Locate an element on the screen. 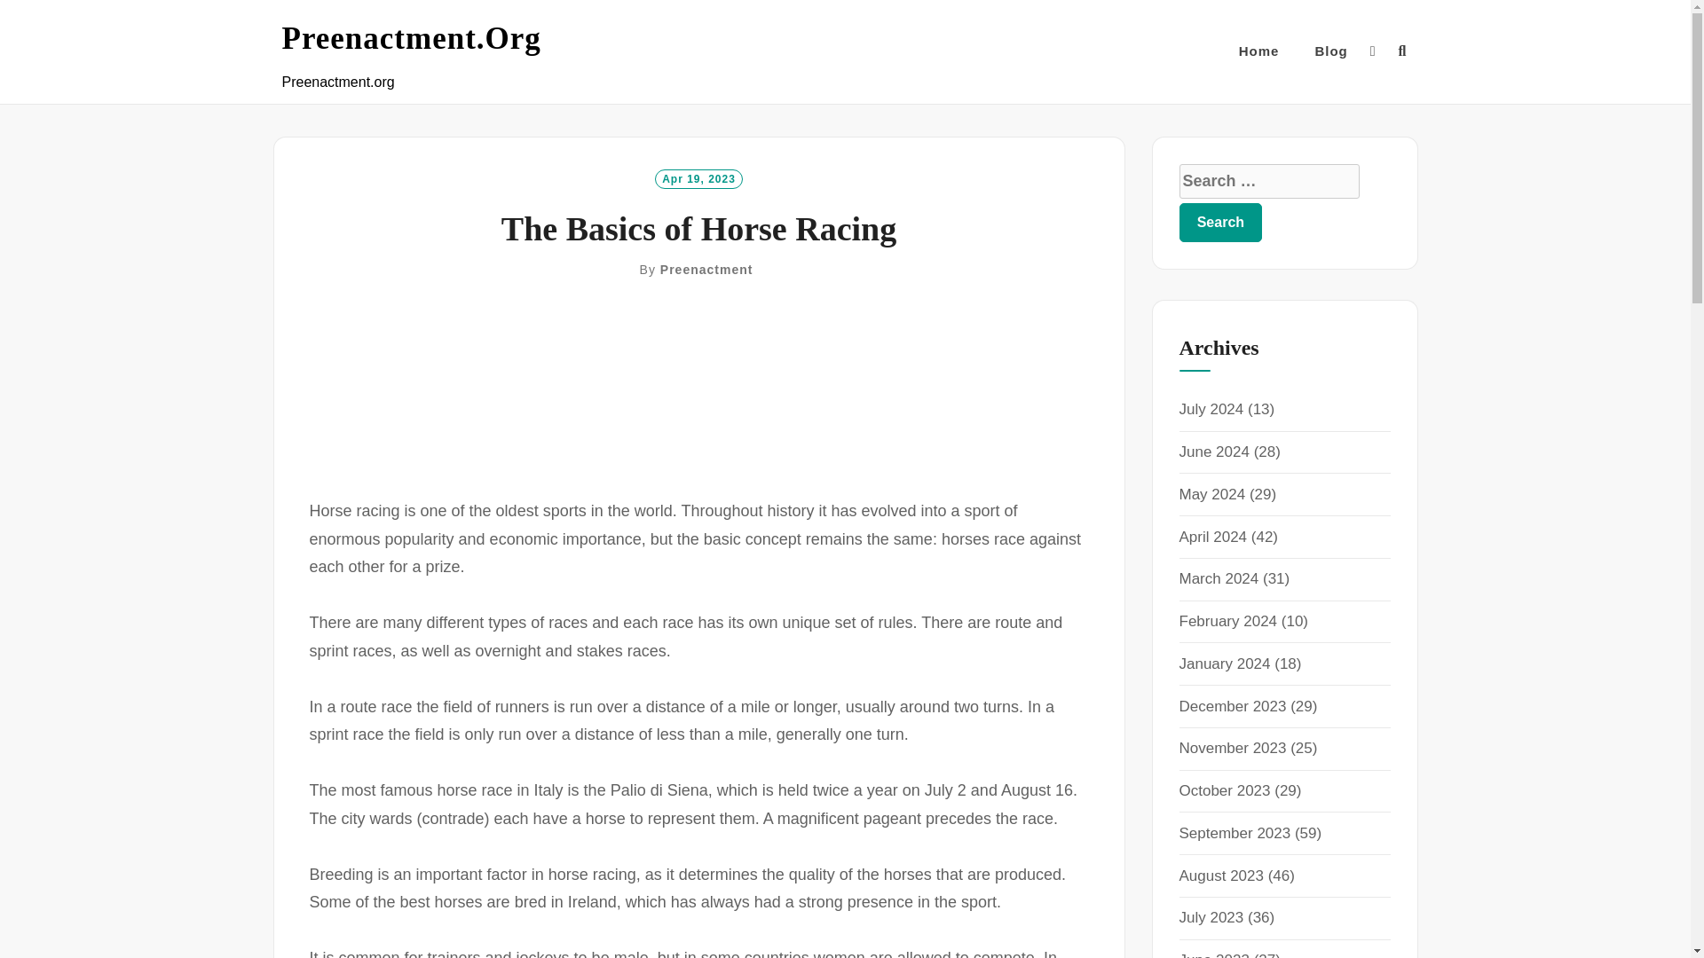 The image size is (1704, 958). October 2023 is located at coordinates (1224, 790).